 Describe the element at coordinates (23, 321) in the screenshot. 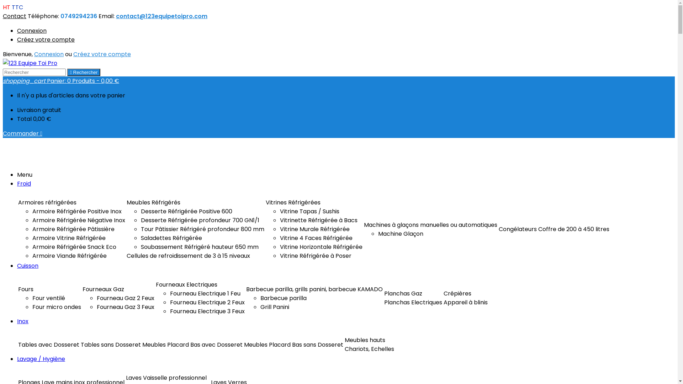

I see `Inox` at that location.